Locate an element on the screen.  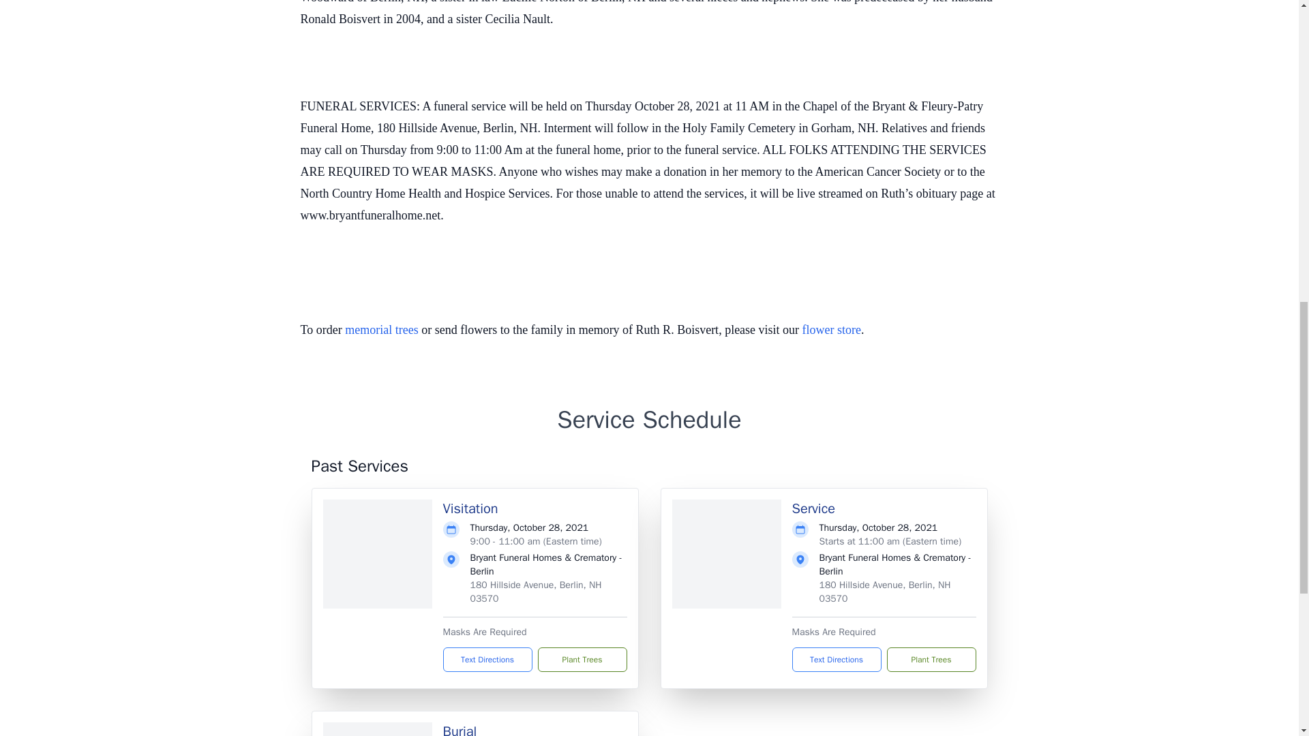
Plant Trees is located at coordinates (582, 660).